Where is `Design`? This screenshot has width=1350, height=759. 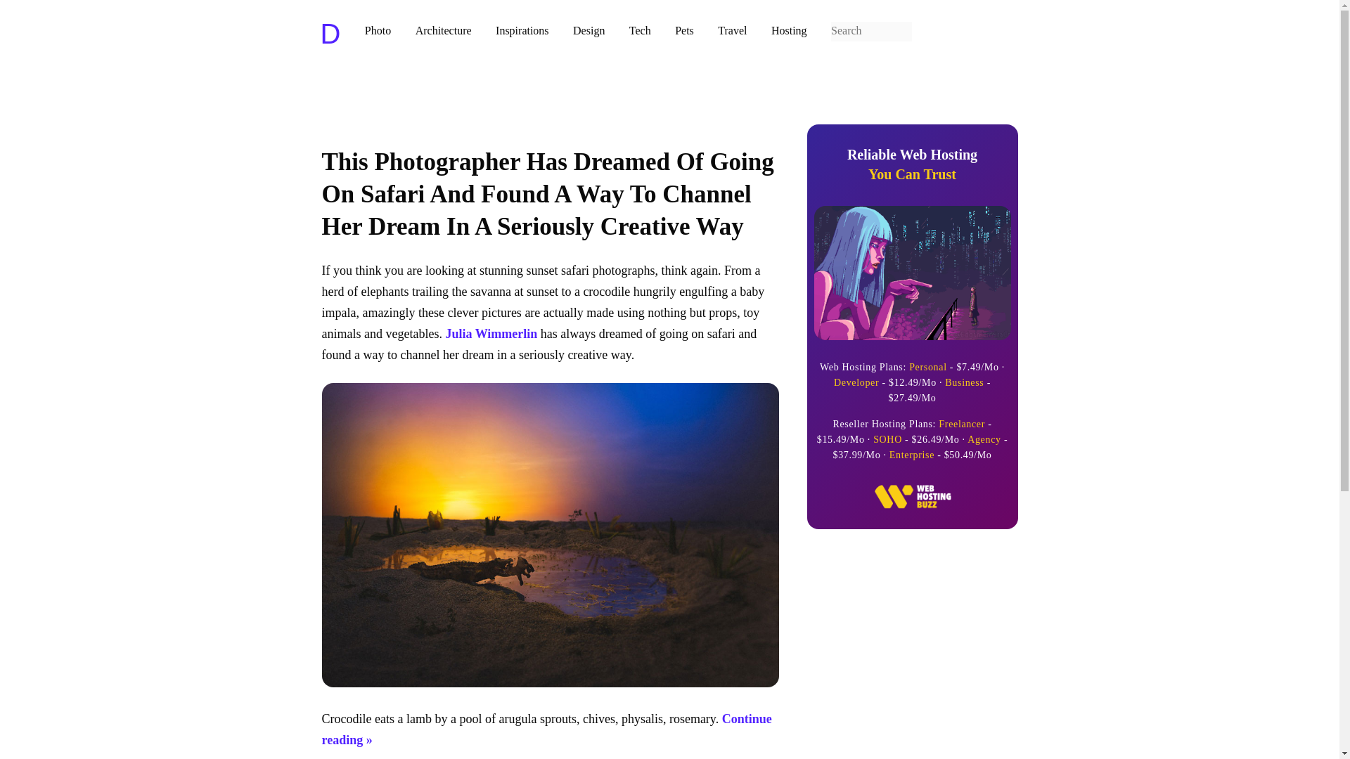 Design is located at coordinates (589, 30).